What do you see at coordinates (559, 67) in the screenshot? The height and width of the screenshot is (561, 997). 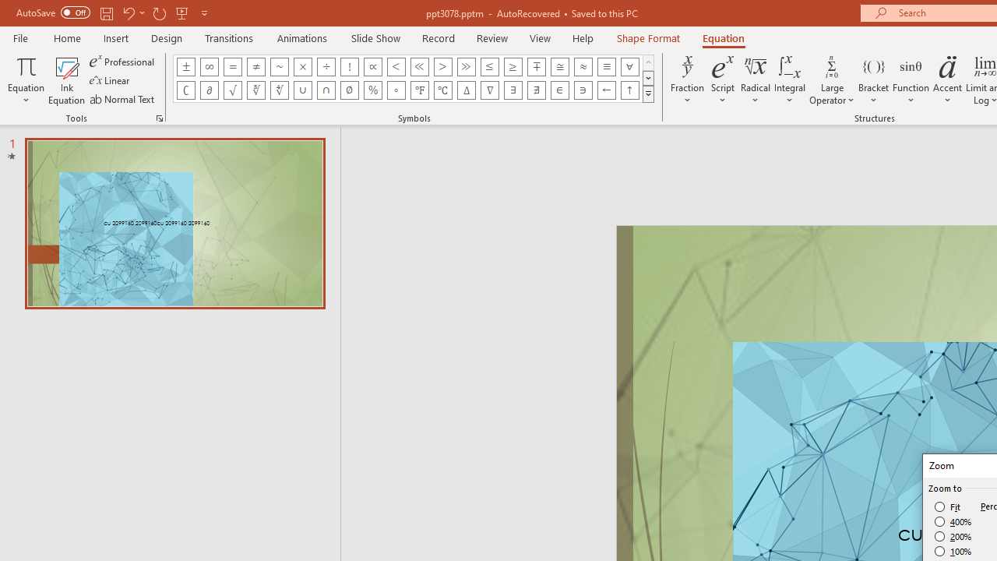 I see `Equation Symbol Approximately Equal To` at bounding box center [559, 67].